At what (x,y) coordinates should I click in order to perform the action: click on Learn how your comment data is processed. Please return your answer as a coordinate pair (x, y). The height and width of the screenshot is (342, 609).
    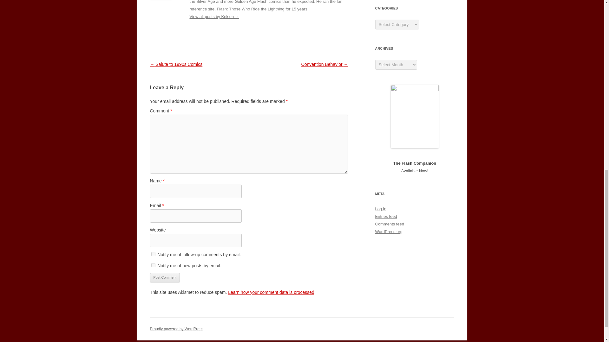
    Looking at the image, I should click on (271, 292).